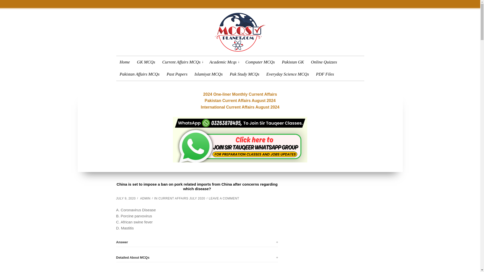 This screenshot has width=484, height=272. What do you see at coordinates (288, 74) in the screenshot?
I see `Everyday Science MCQs` at bounding box center [288, 74].